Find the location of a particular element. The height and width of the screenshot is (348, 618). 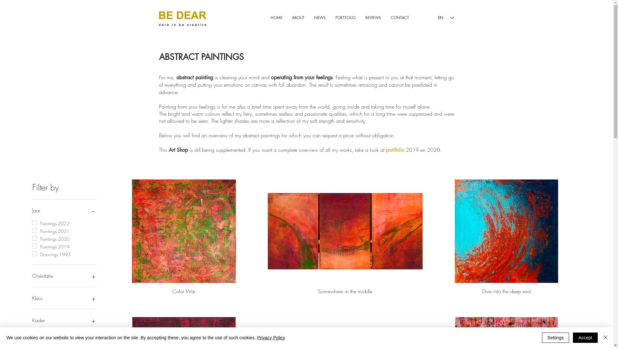

PORTFOLIO is located at coordinates (345, 18).